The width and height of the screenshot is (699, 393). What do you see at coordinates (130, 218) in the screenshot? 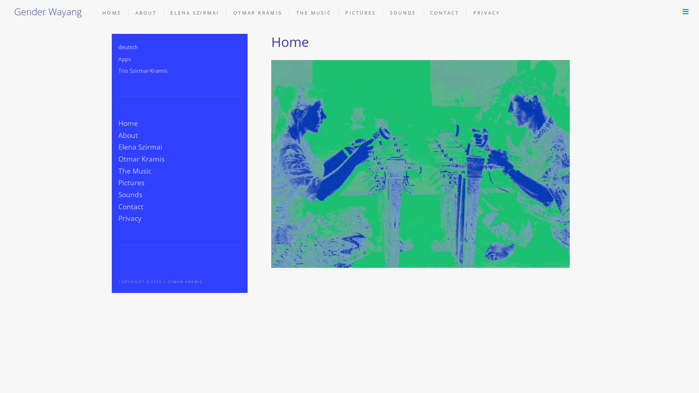
I see `Privacy` at bounding box center [130, 218].